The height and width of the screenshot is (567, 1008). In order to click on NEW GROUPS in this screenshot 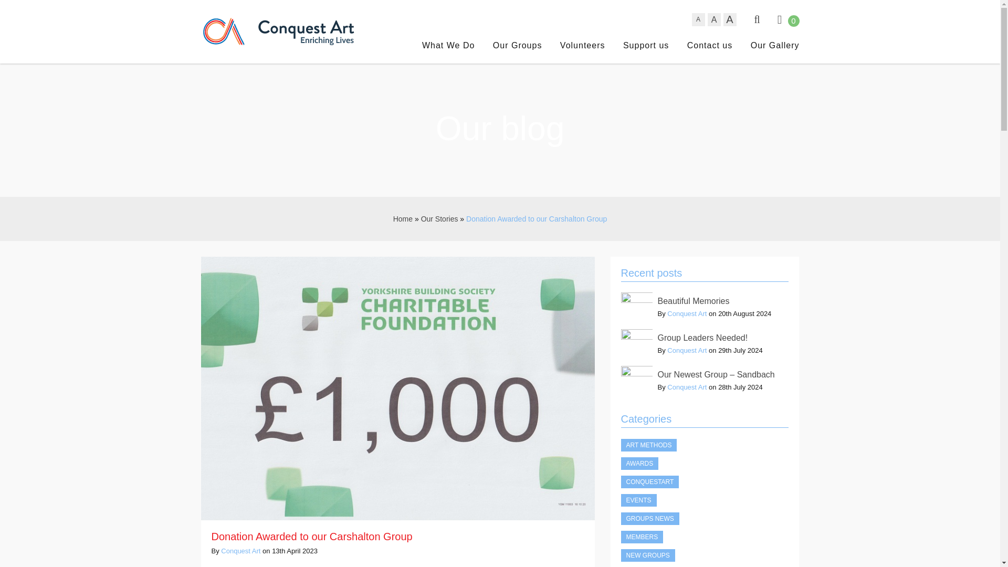, I will do `click(647, 555)`.